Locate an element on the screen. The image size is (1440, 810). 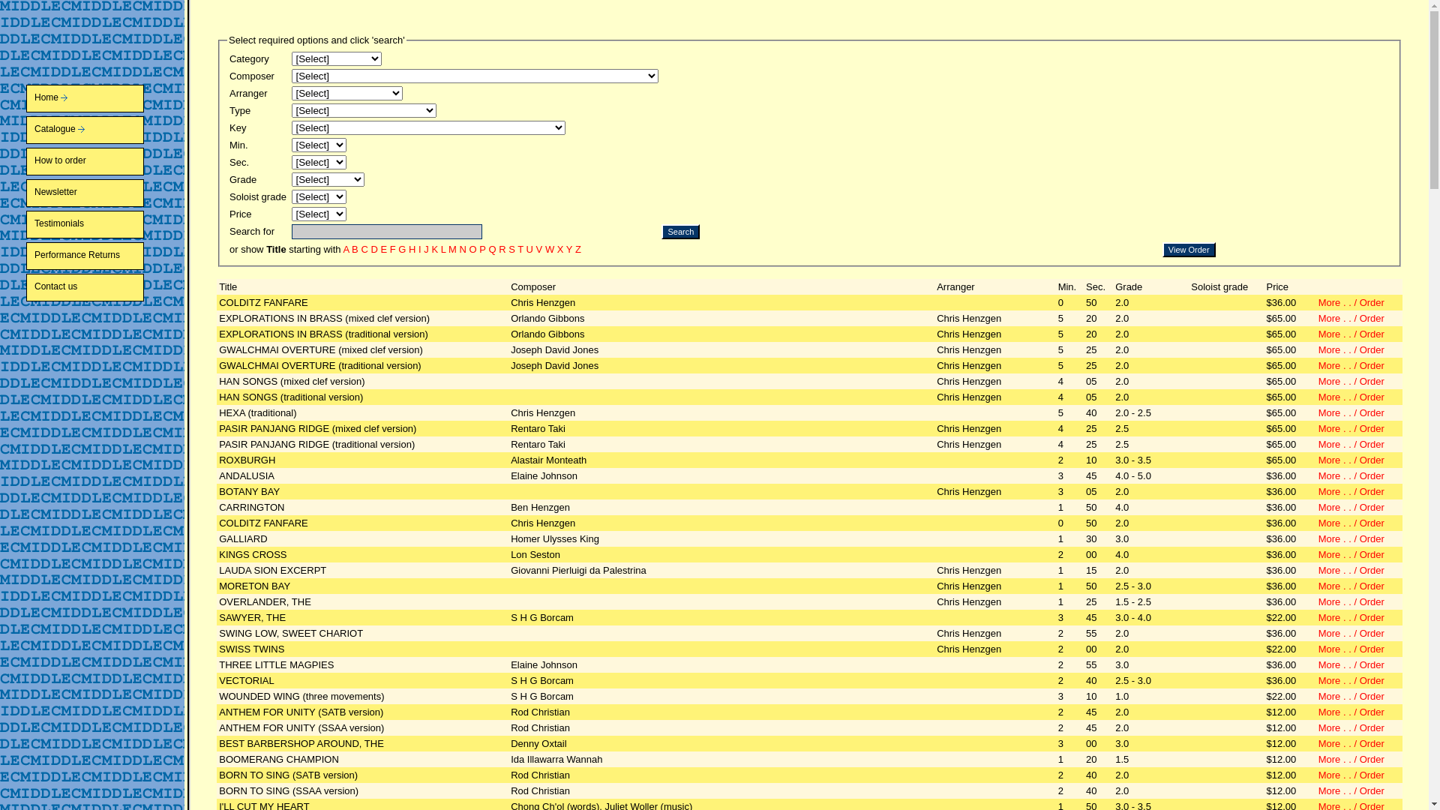
More . . / Order is located at coordinates (1351, 775).